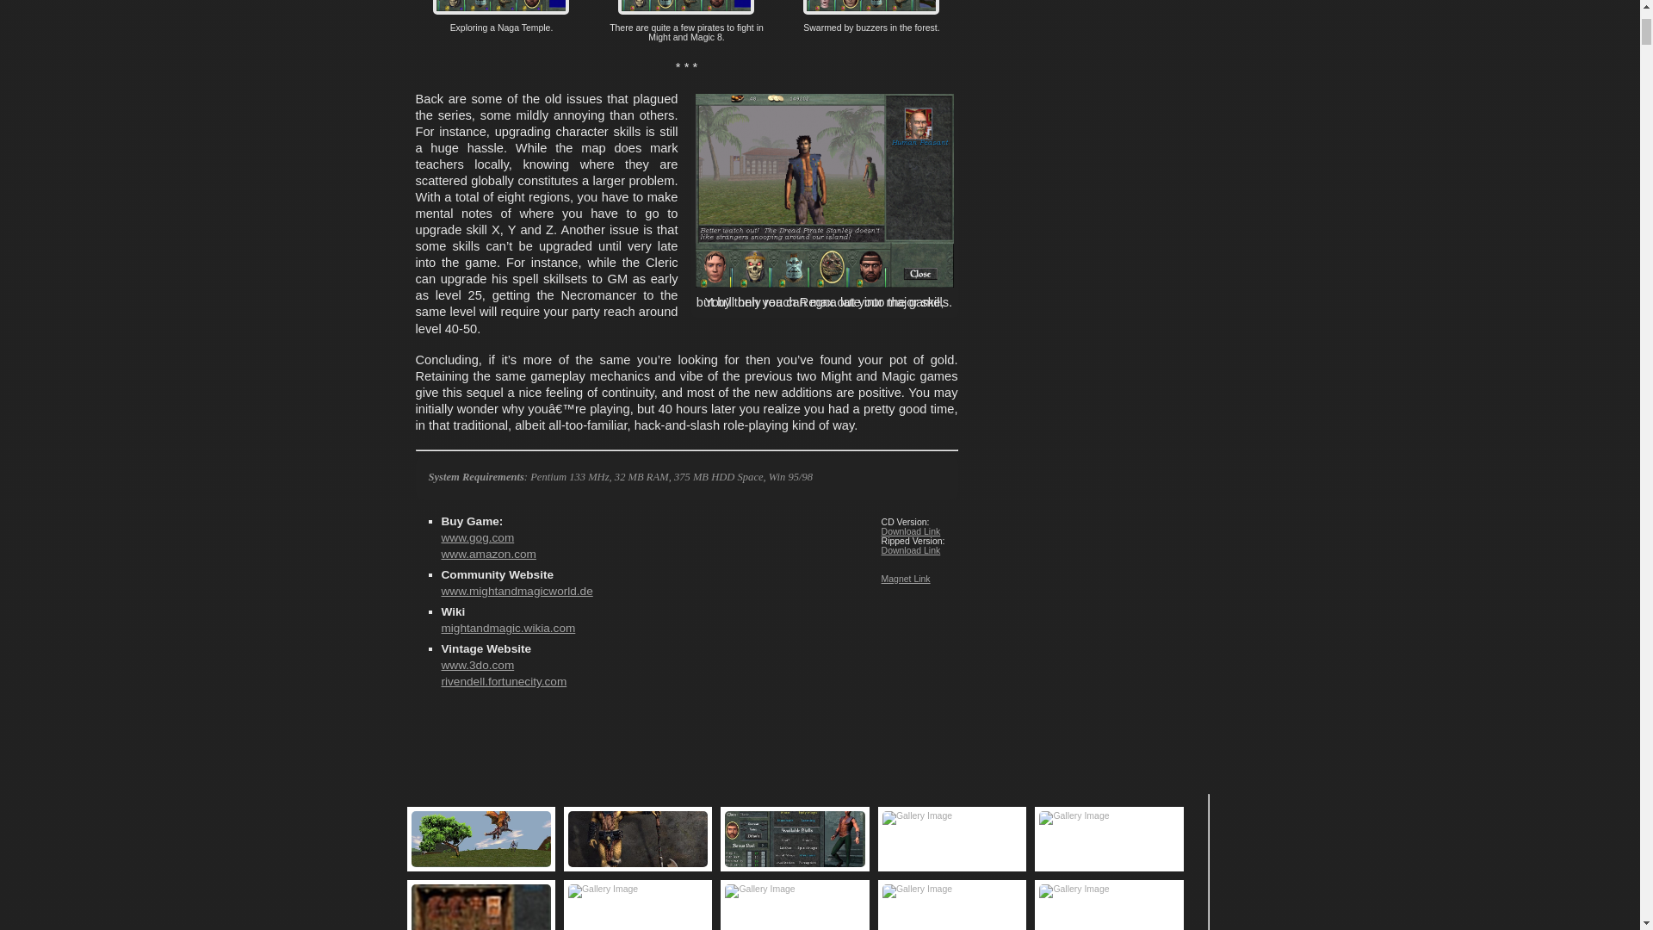 This screenshot has width=1653, height=930. I want to click on www.amazon.com, so click(488, 555).